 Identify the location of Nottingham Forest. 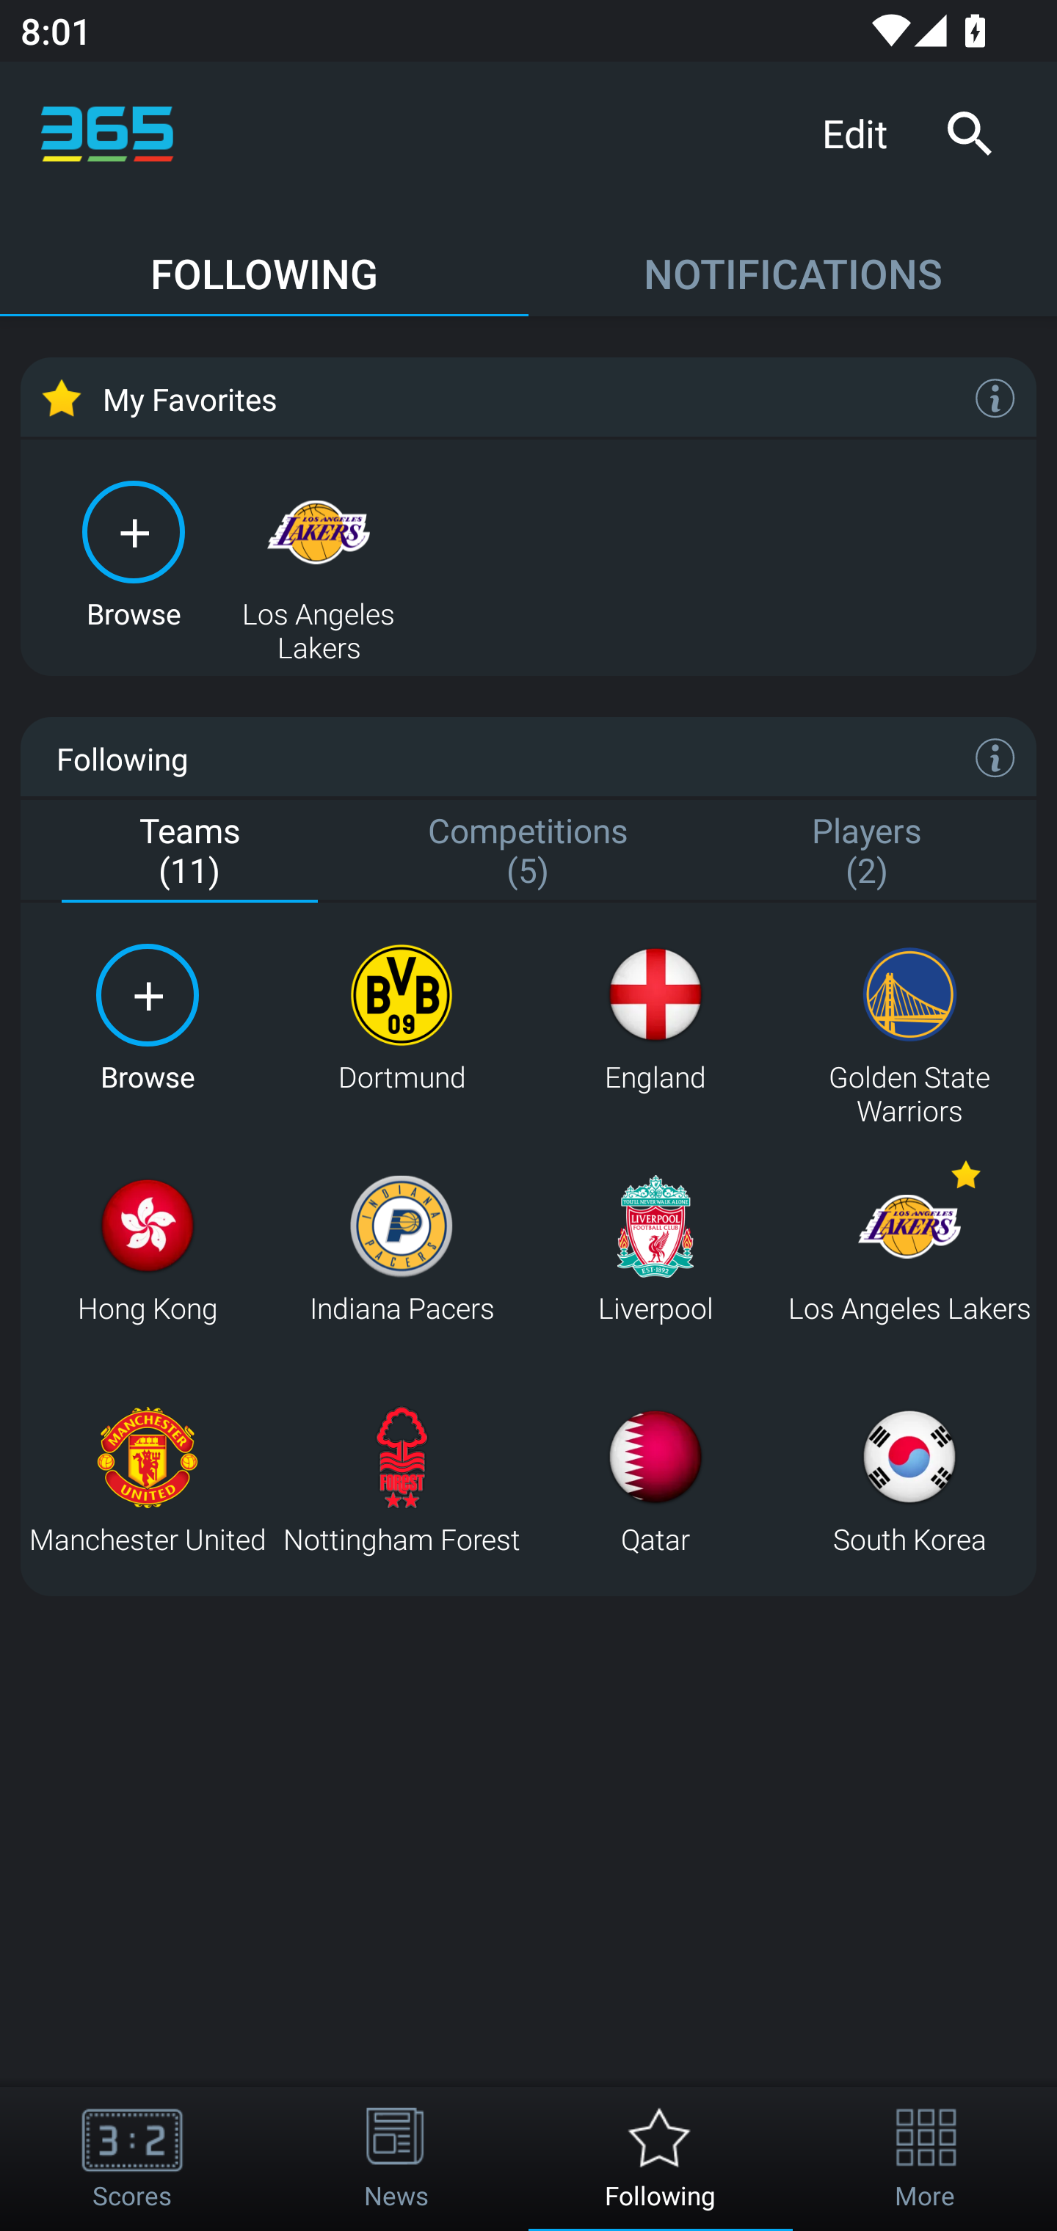
(402, 1480).